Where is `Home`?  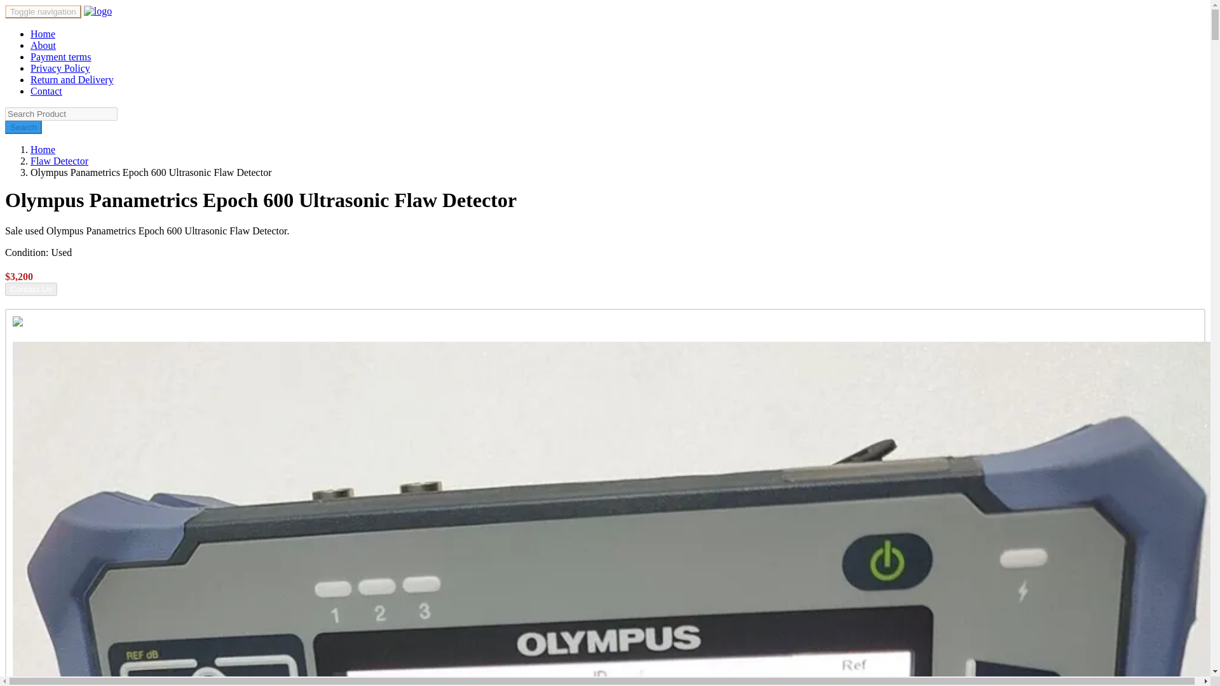
Home is located at coordinates (43, 149).